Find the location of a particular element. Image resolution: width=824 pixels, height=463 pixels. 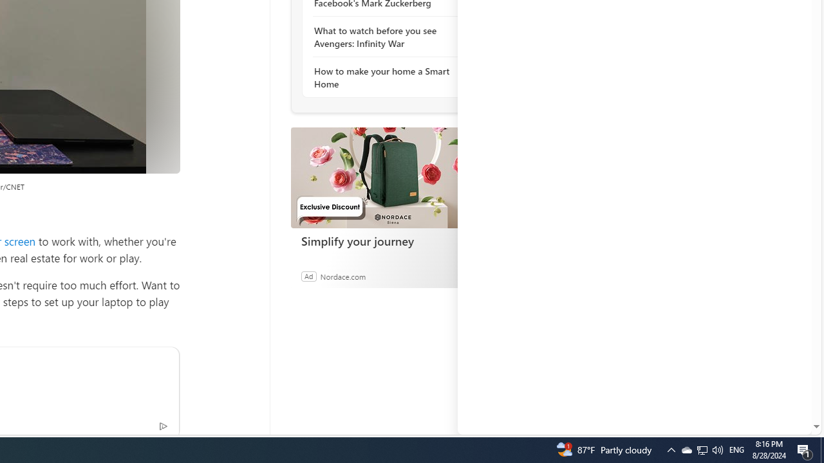

How to make your home a Smart Home is located at coordinates (384, 77).